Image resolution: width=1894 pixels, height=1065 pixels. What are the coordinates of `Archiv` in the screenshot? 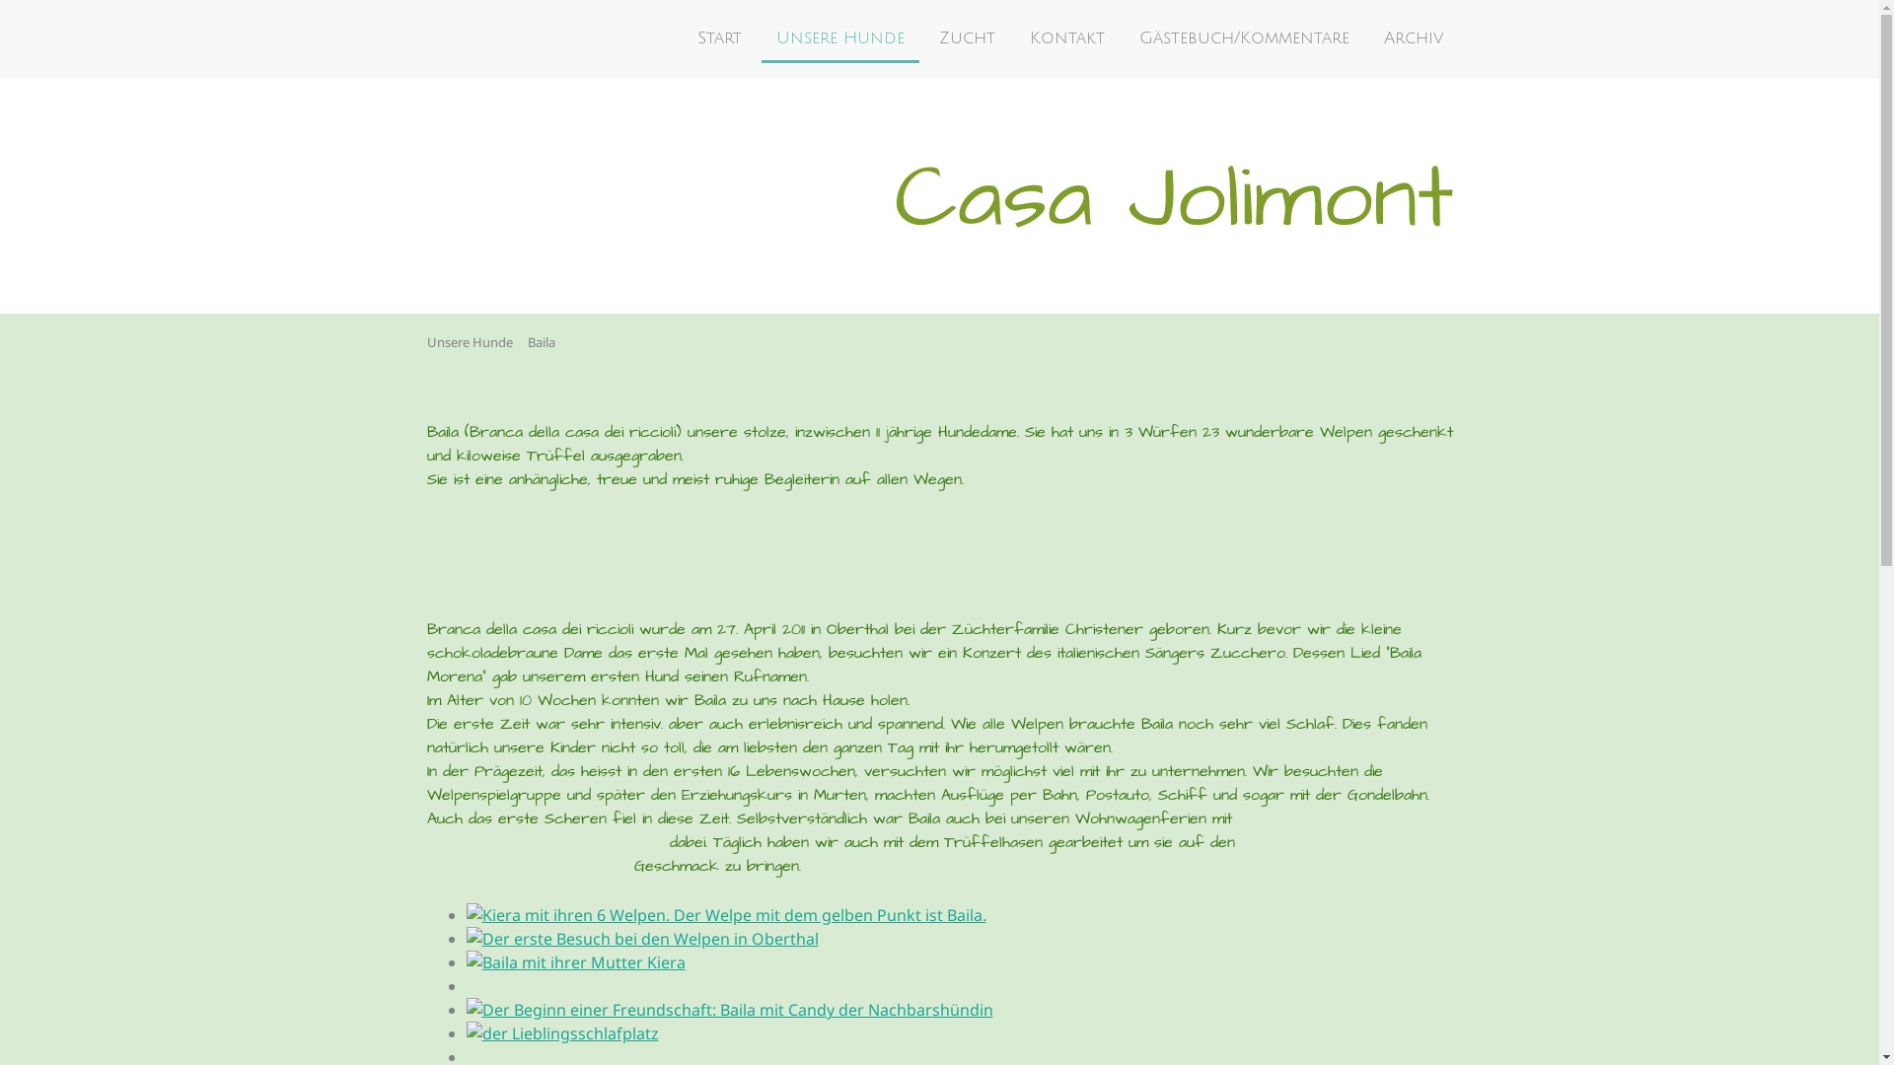 It's located at (1414, 39).